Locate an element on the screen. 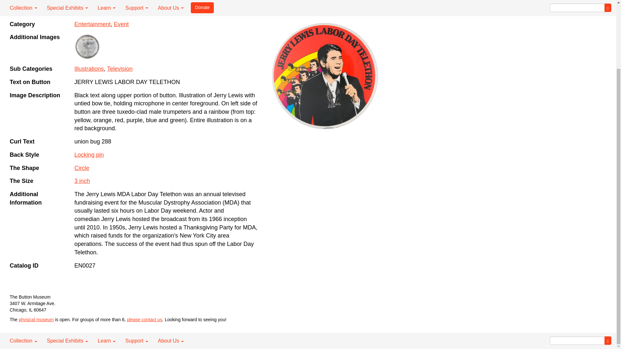 This screenshot has width=621, height=349. Illustrations is located at coordinates (89, 69).